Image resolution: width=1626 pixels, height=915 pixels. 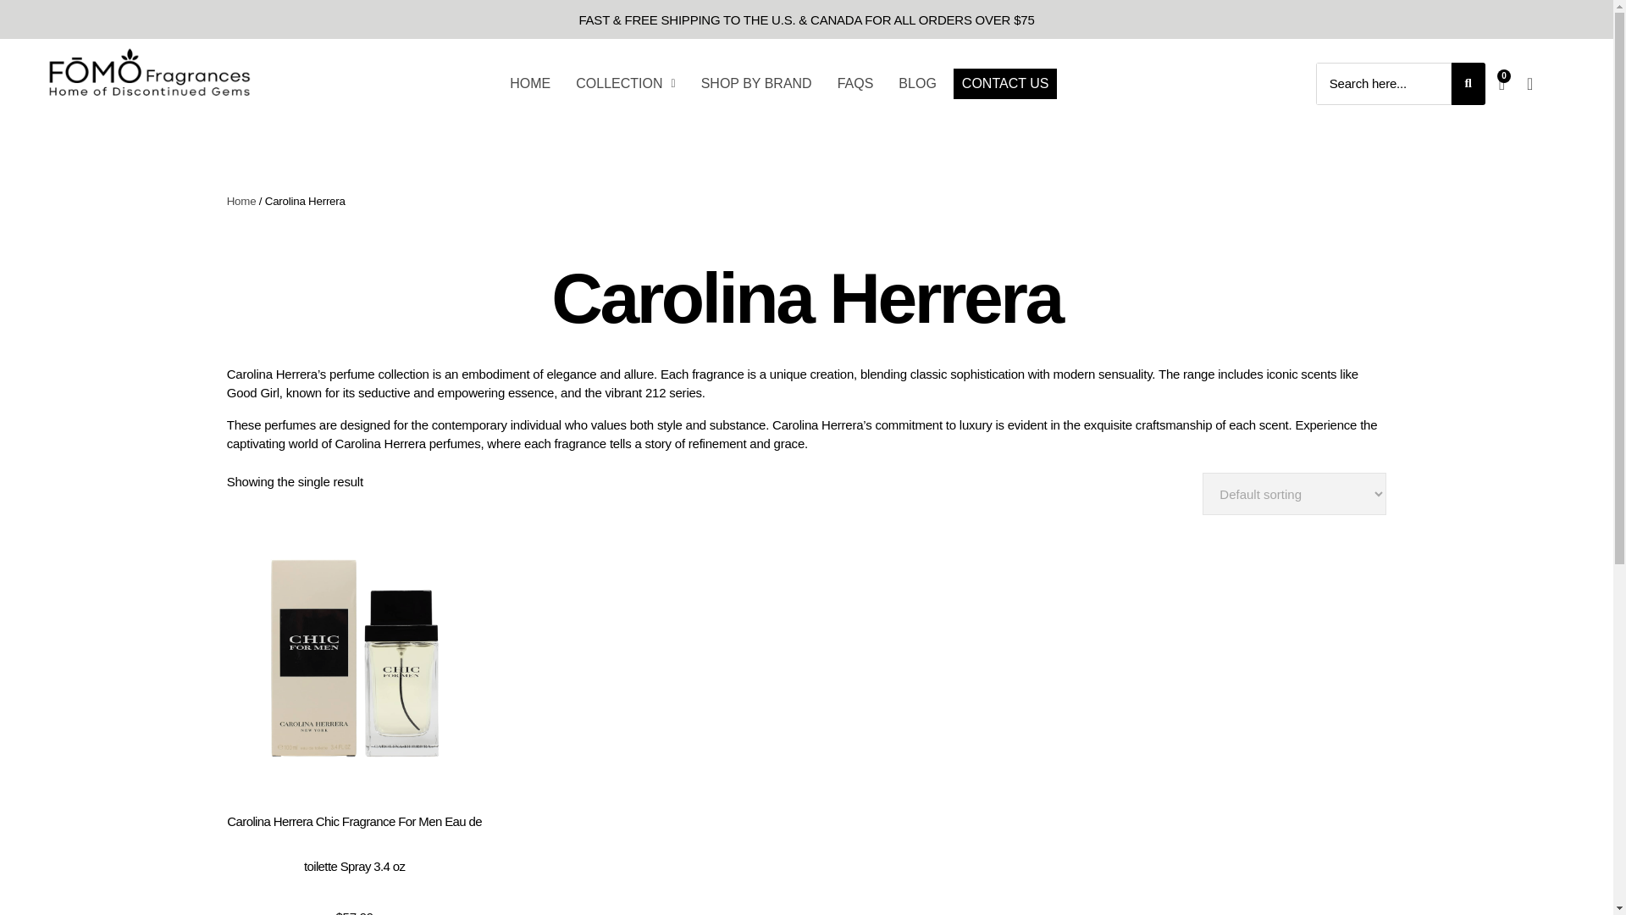 I want to click on HOME, so click(x=530, y=82).